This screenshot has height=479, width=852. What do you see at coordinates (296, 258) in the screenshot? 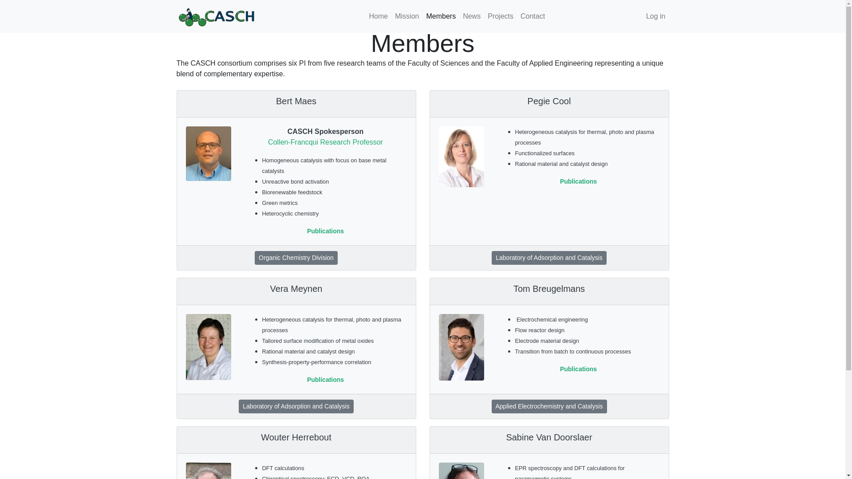
I see `Organic Chemistry Division` at bounding box center [296, 258].